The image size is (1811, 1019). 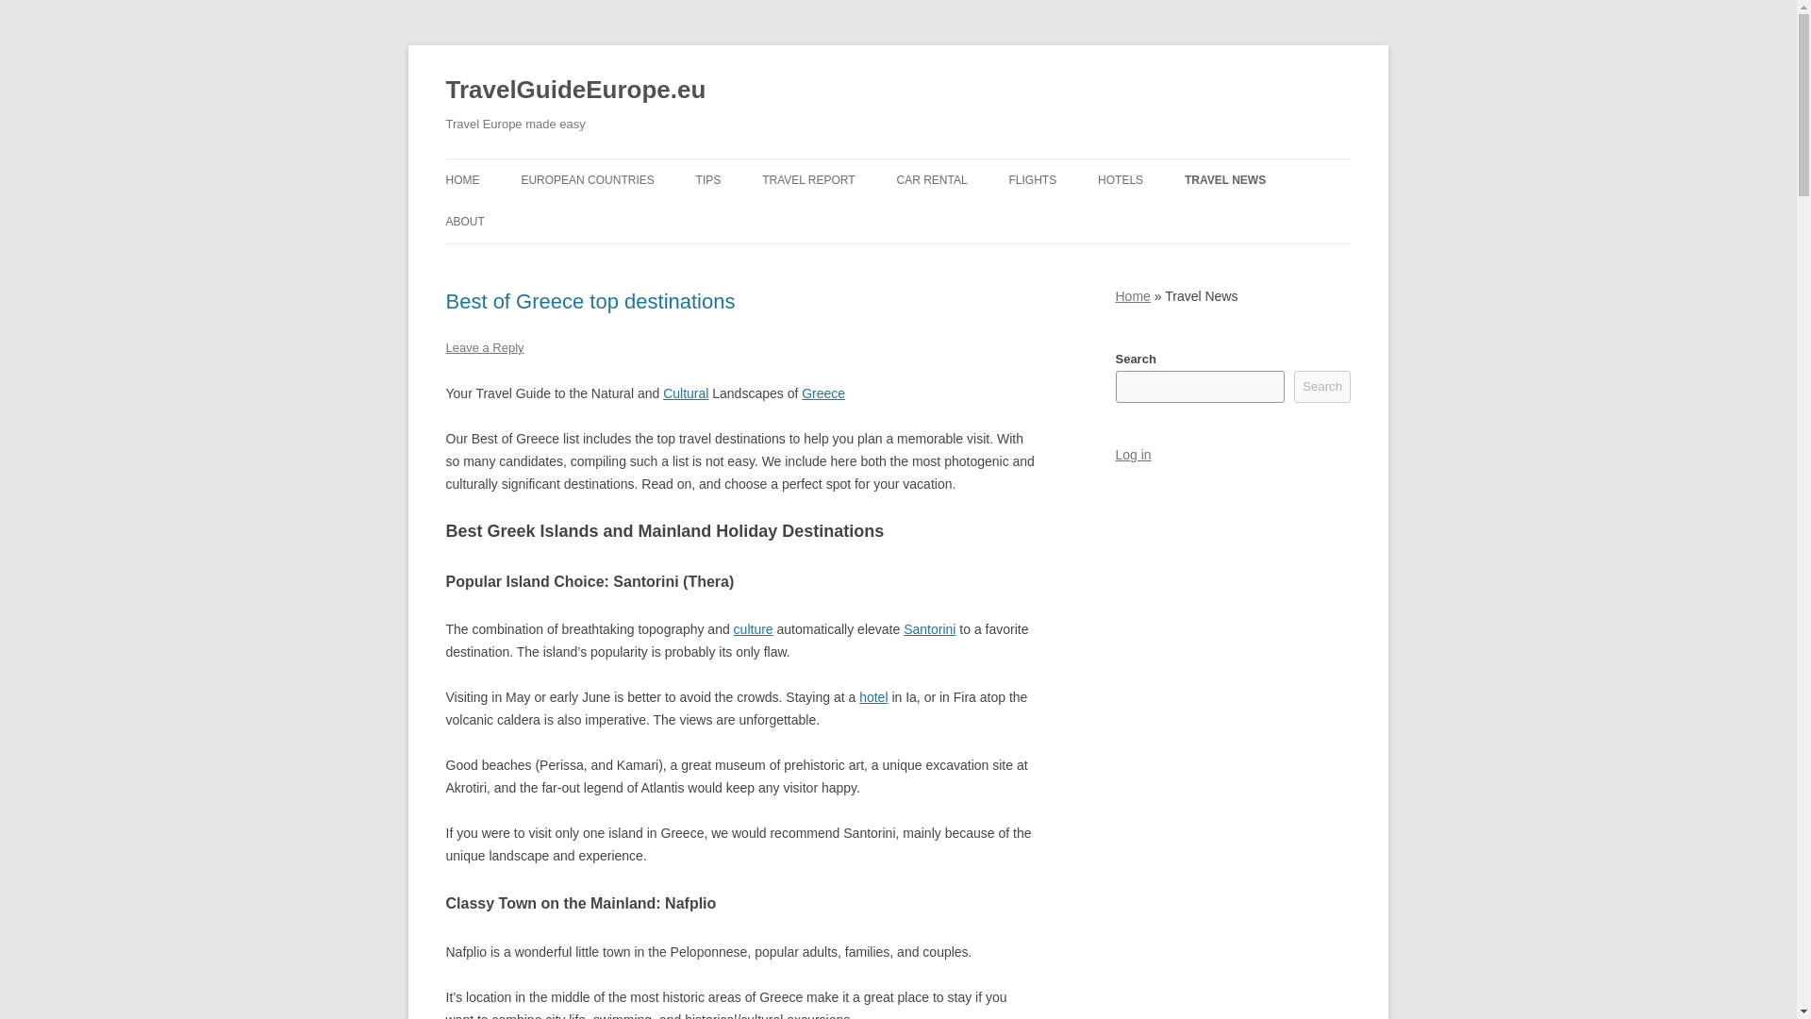 I want to click on Home, so click(x=1132, y=295).